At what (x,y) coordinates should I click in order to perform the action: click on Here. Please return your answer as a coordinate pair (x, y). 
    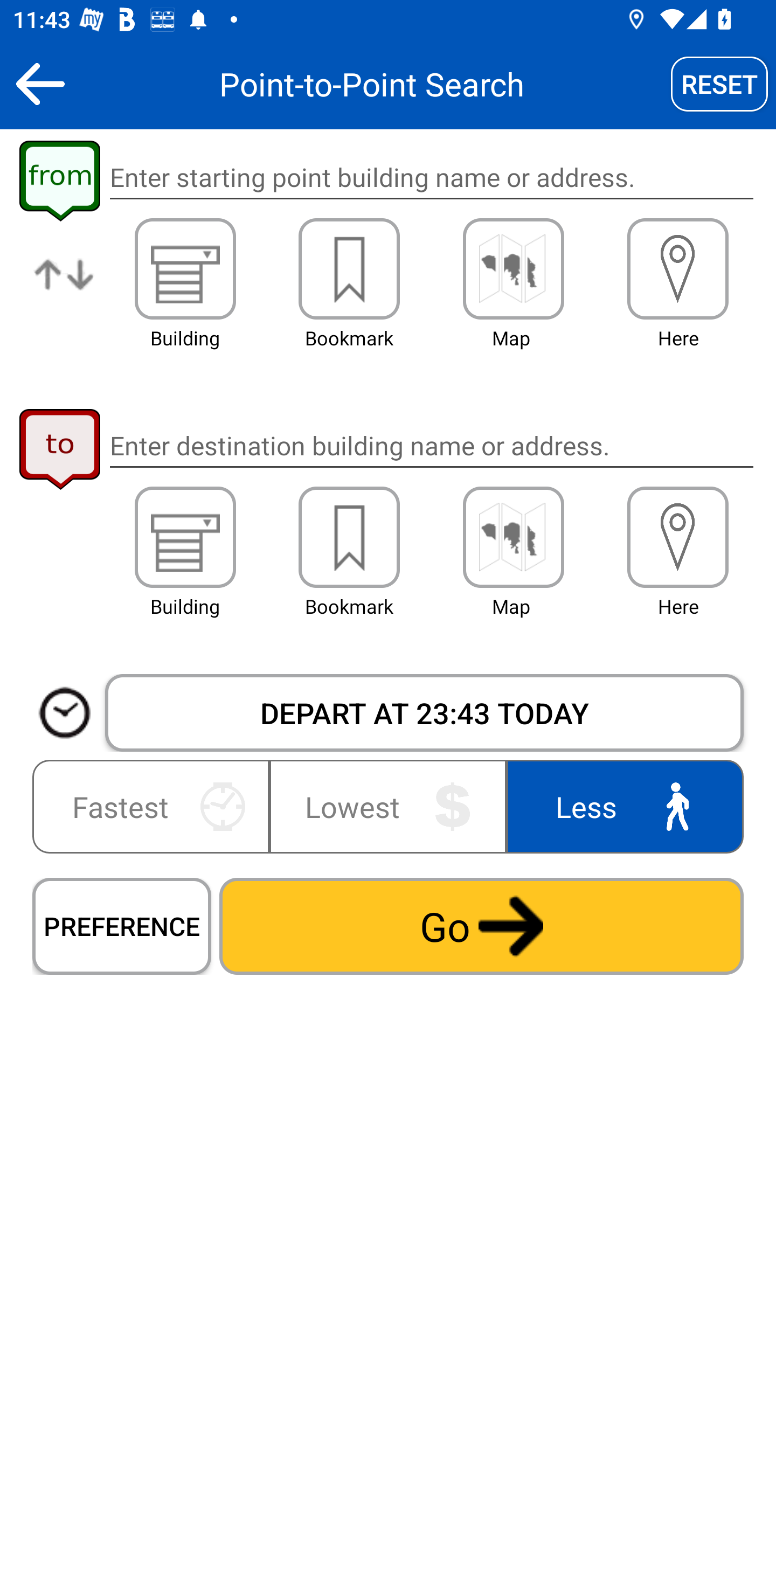
    Looking at the image, I should click on (678, 268).